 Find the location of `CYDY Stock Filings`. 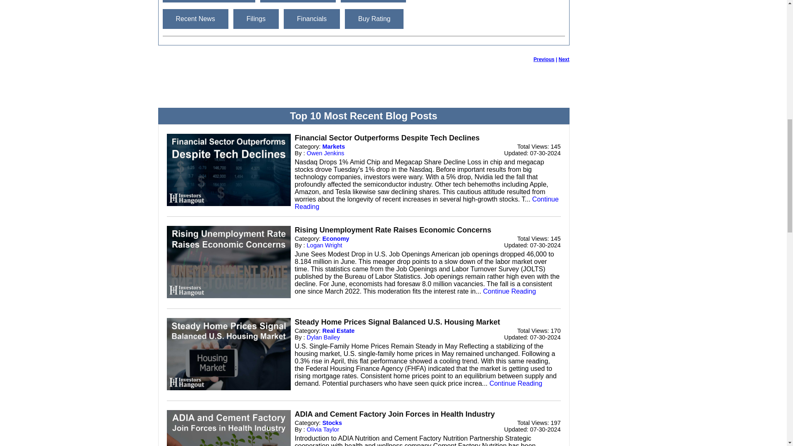

CYDY Stock Filings is located at coordinates (256, 19).